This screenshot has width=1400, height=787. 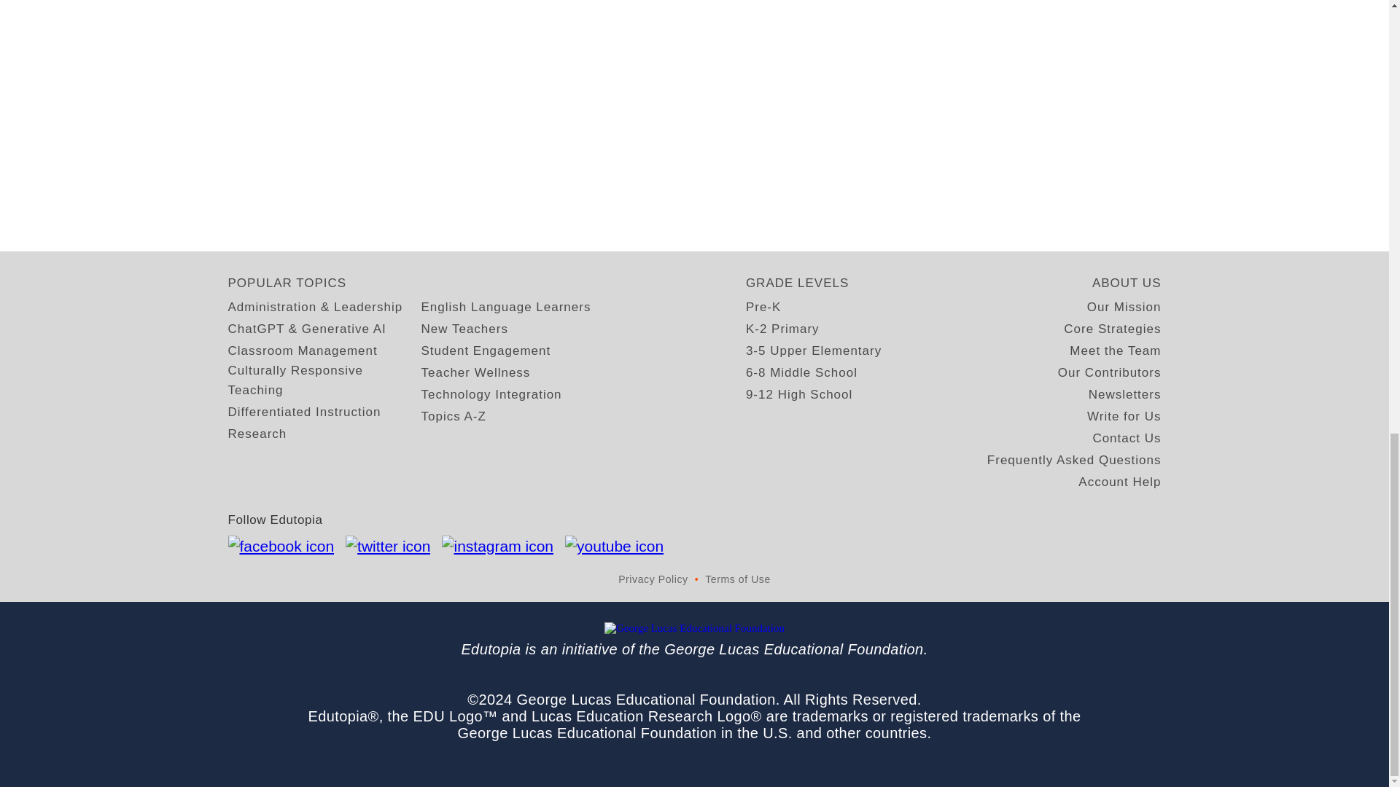 I want to click on Research, so click(x=257, y=434).